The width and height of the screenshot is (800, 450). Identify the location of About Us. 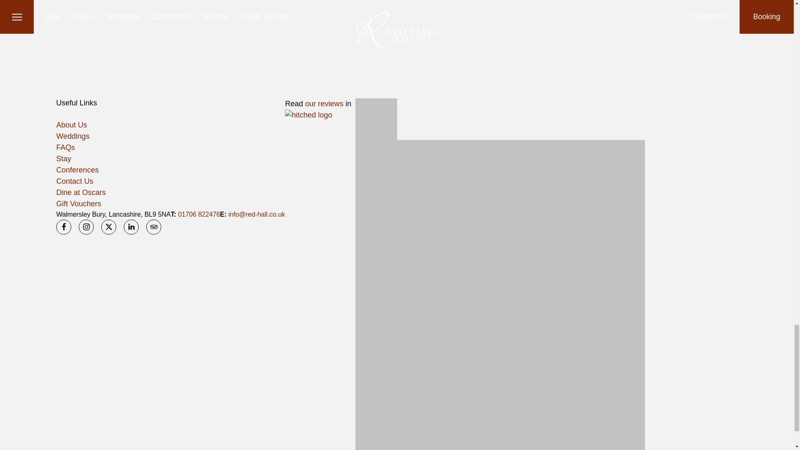
(72, 125).